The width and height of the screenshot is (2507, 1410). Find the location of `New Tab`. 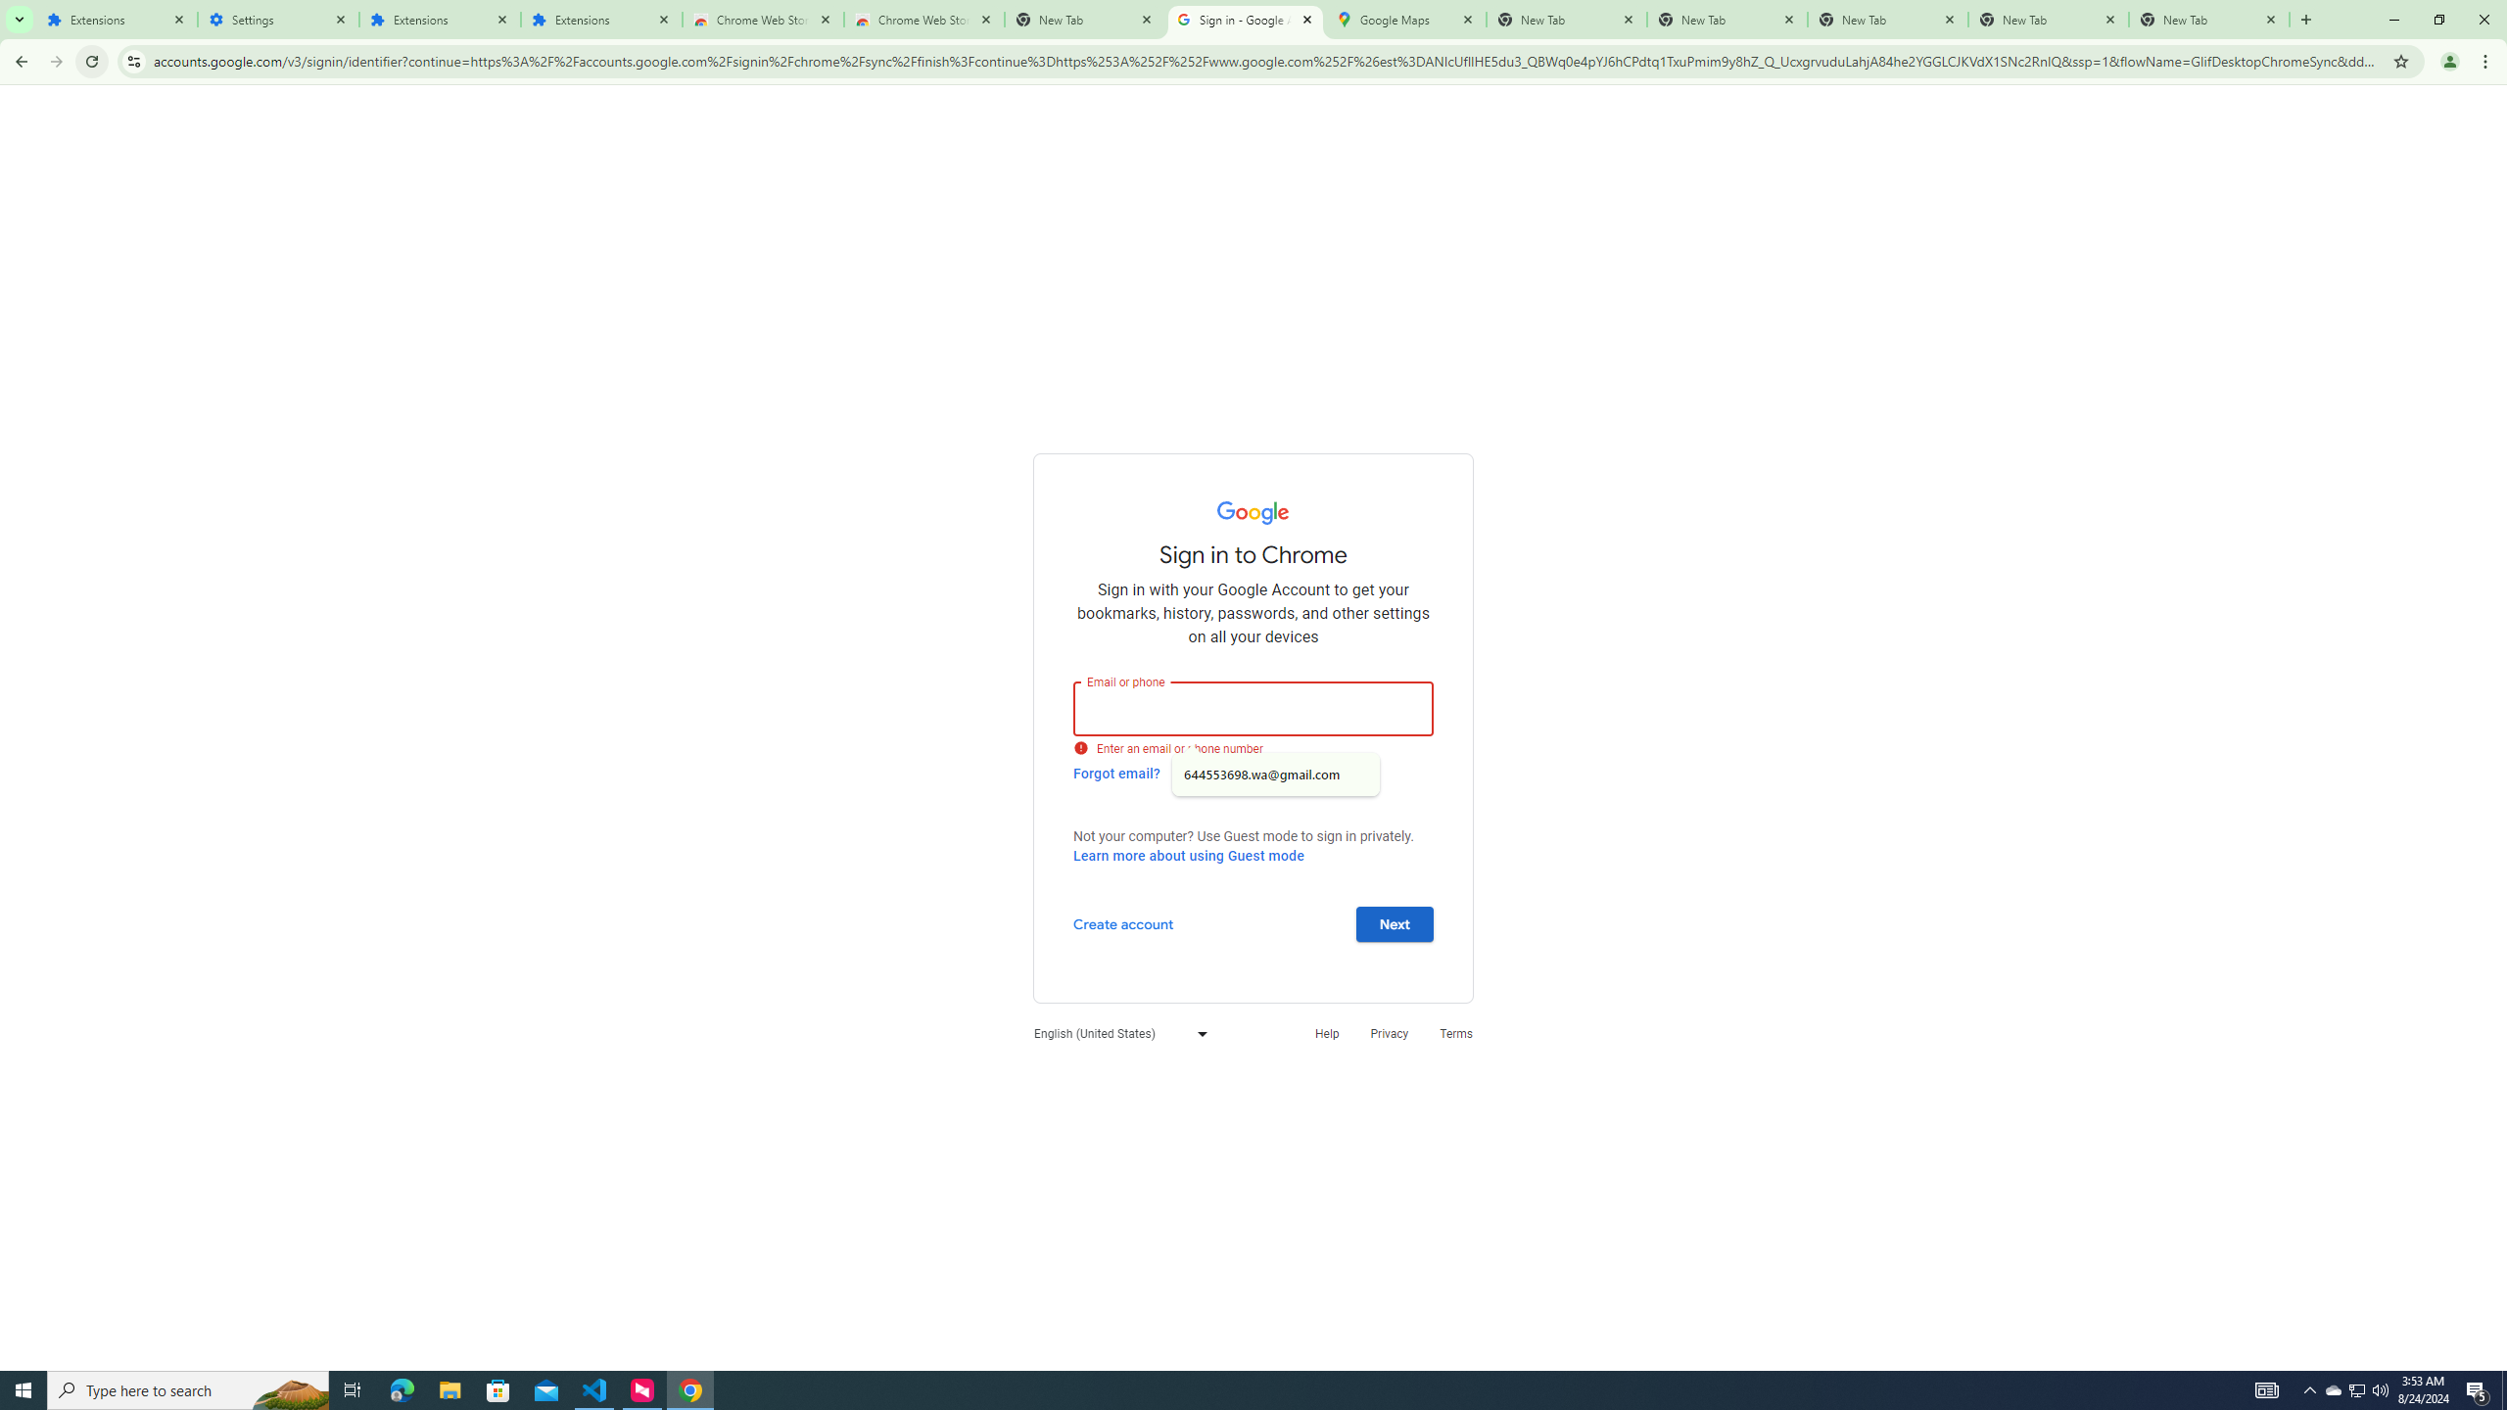

New Tab is located at coordinates (2305, 20).